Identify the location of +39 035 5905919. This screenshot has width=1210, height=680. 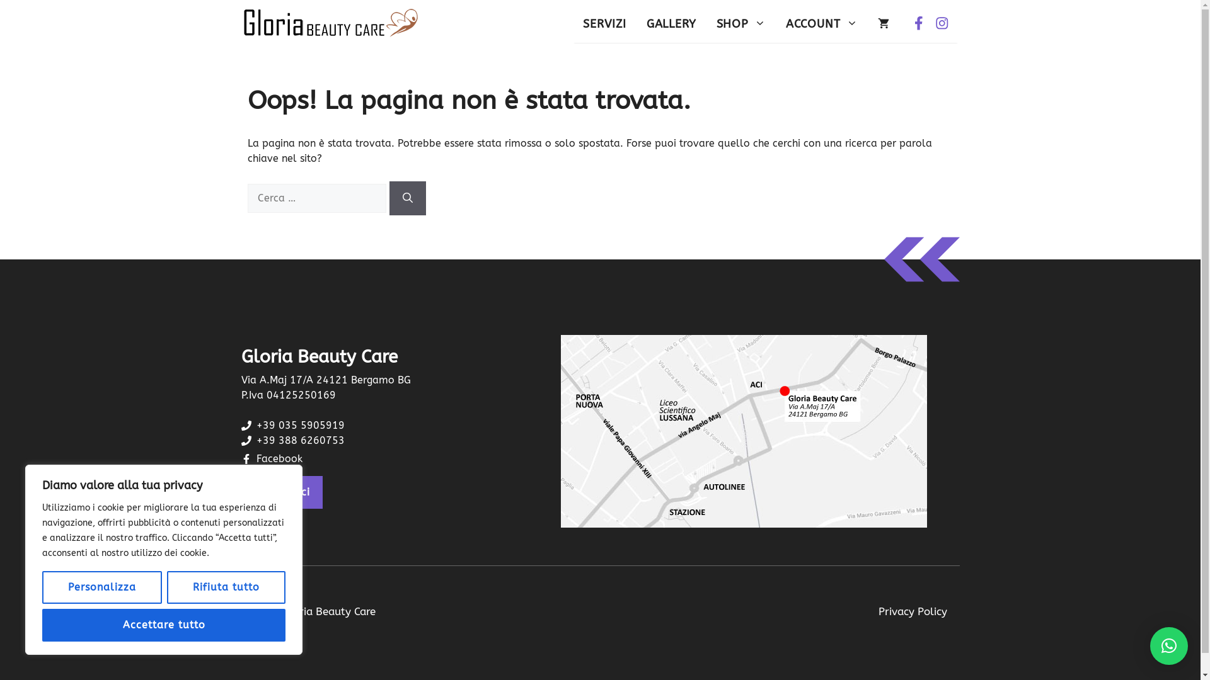
(300, 426).